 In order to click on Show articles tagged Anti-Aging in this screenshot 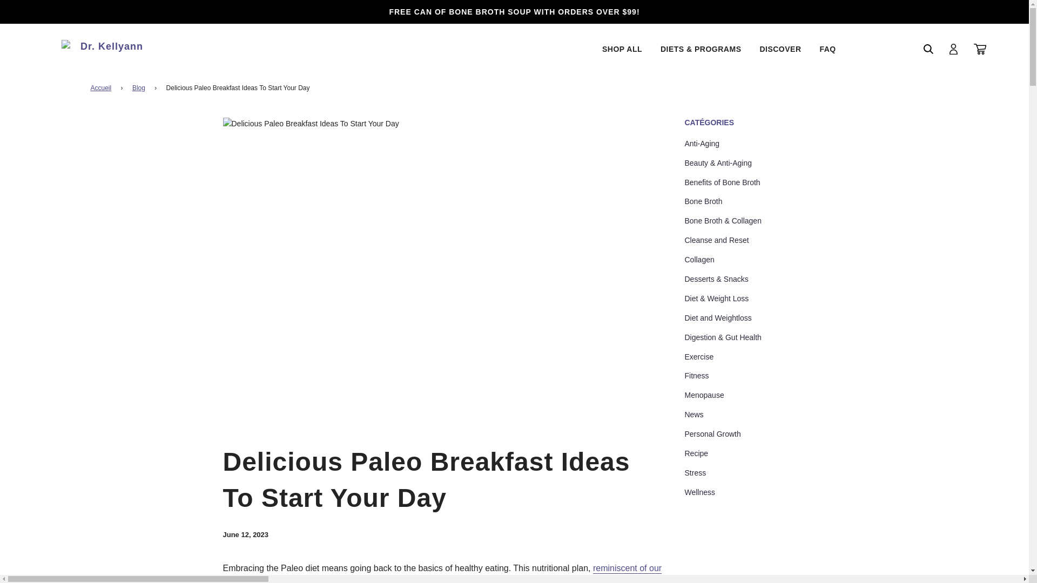, I will do `click(702, 144)`.